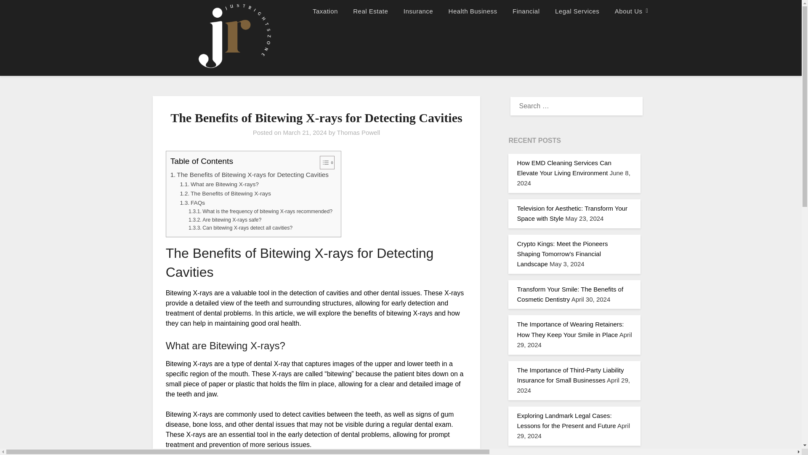  Describe the element at coordinates (526, 11) in the screenshot. I see `Financial` at that location.